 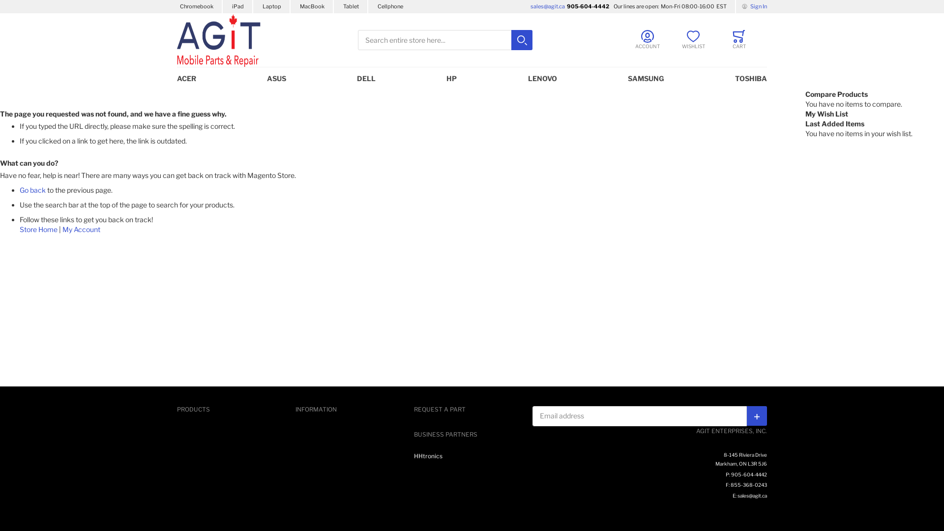 What do you see at coordinates (588, 7) in the screenshot?
I see `905-604-4442` at bounding box center [588, 7].